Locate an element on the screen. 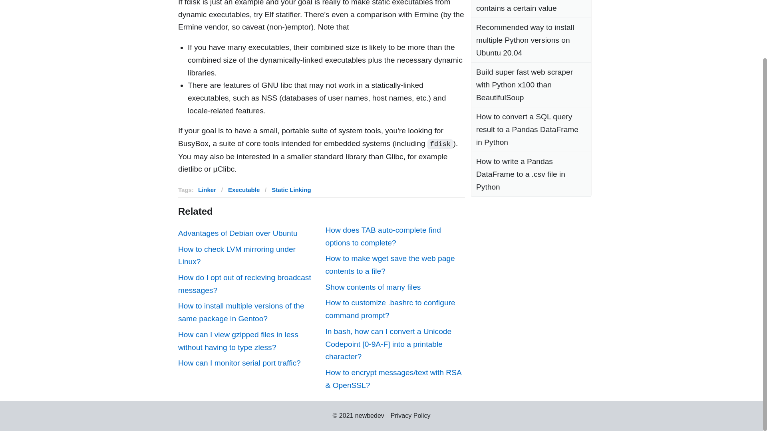  How can I monitor serial port traffic? is located at coordinates (248, 363).